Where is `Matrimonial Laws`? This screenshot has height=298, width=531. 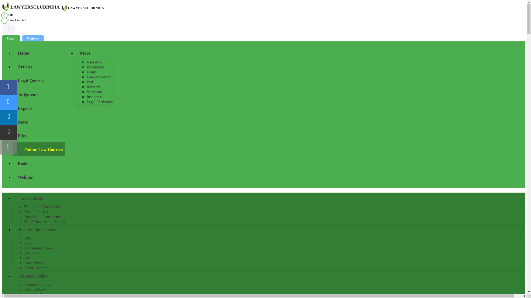
Matrimonial Laws is located at coordinates (39, 248).